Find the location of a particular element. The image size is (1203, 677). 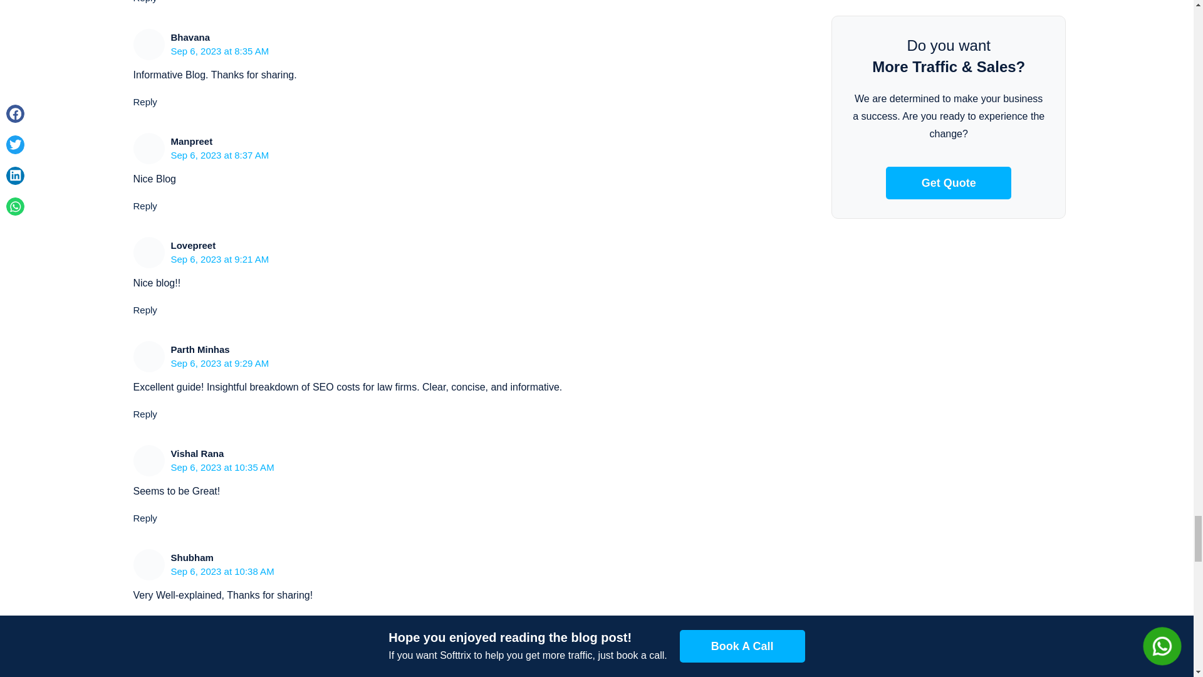

Reply is located at coordinates (144, 622).